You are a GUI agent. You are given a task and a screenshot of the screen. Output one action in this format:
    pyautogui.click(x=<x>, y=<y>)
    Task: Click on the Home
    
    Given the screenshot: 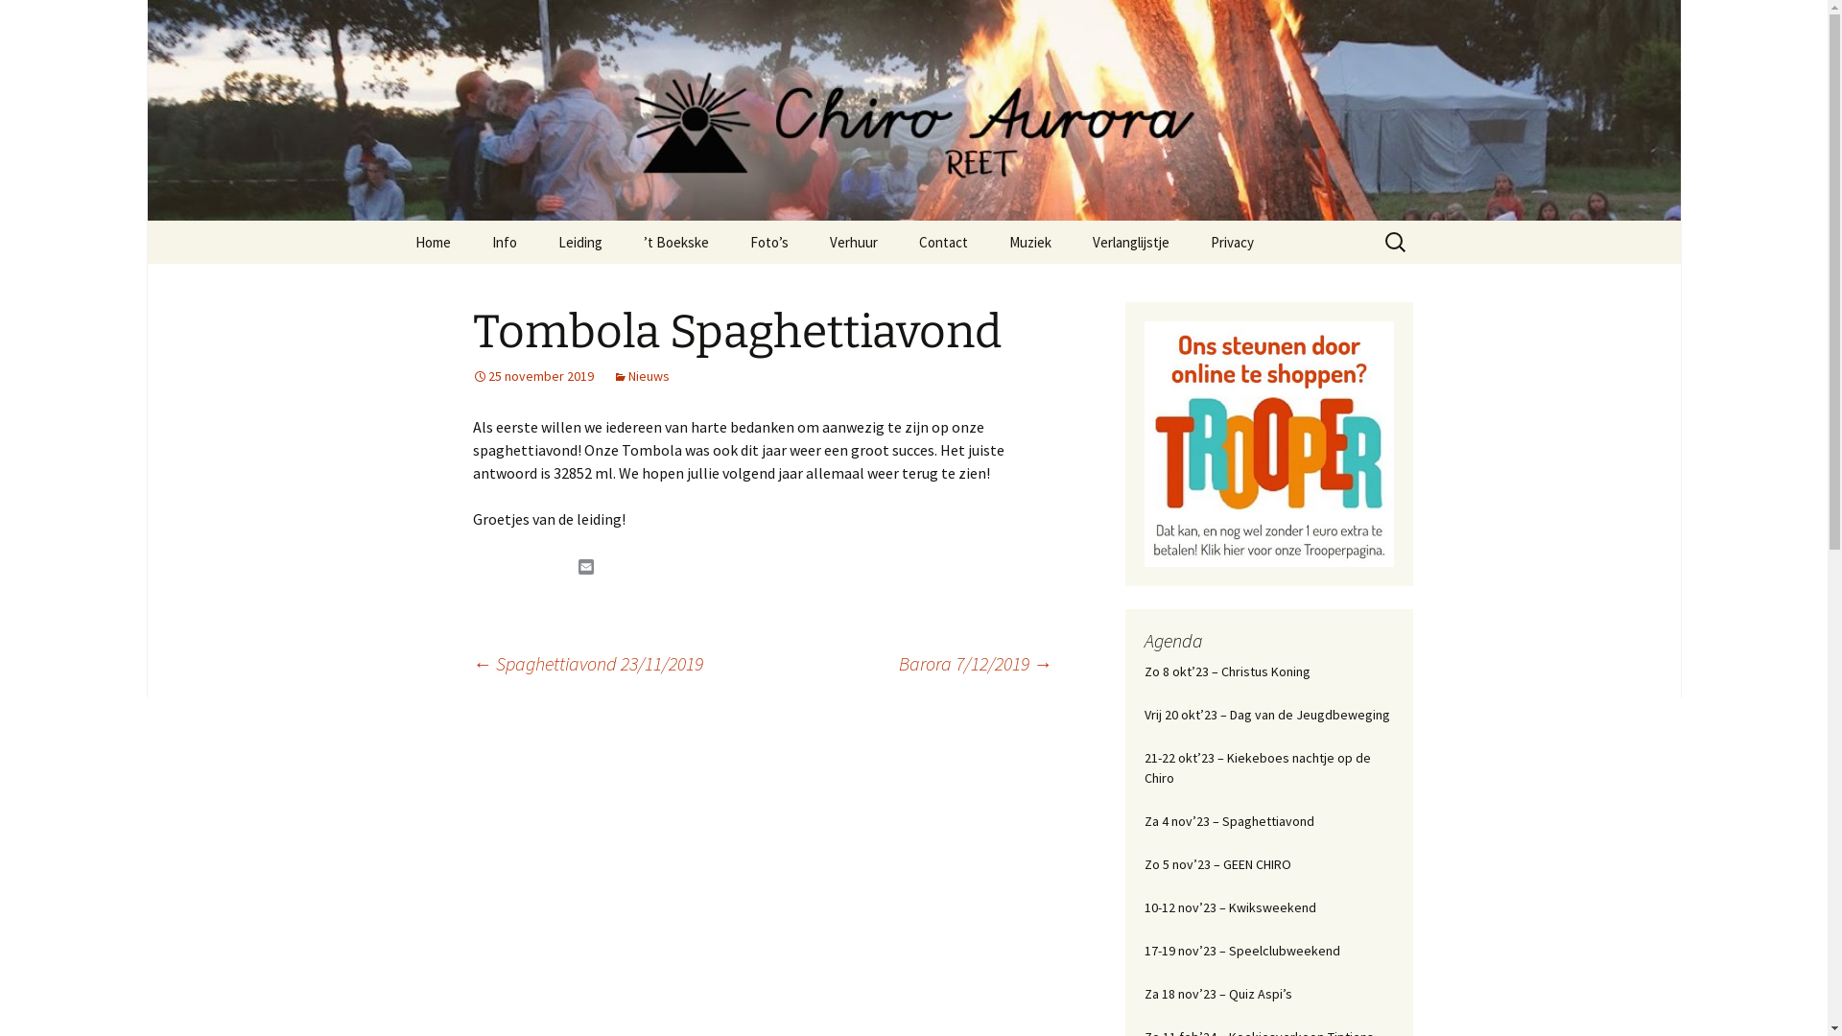 What is the action you would take?
    pyautogui.click(x=432, y=242)
    